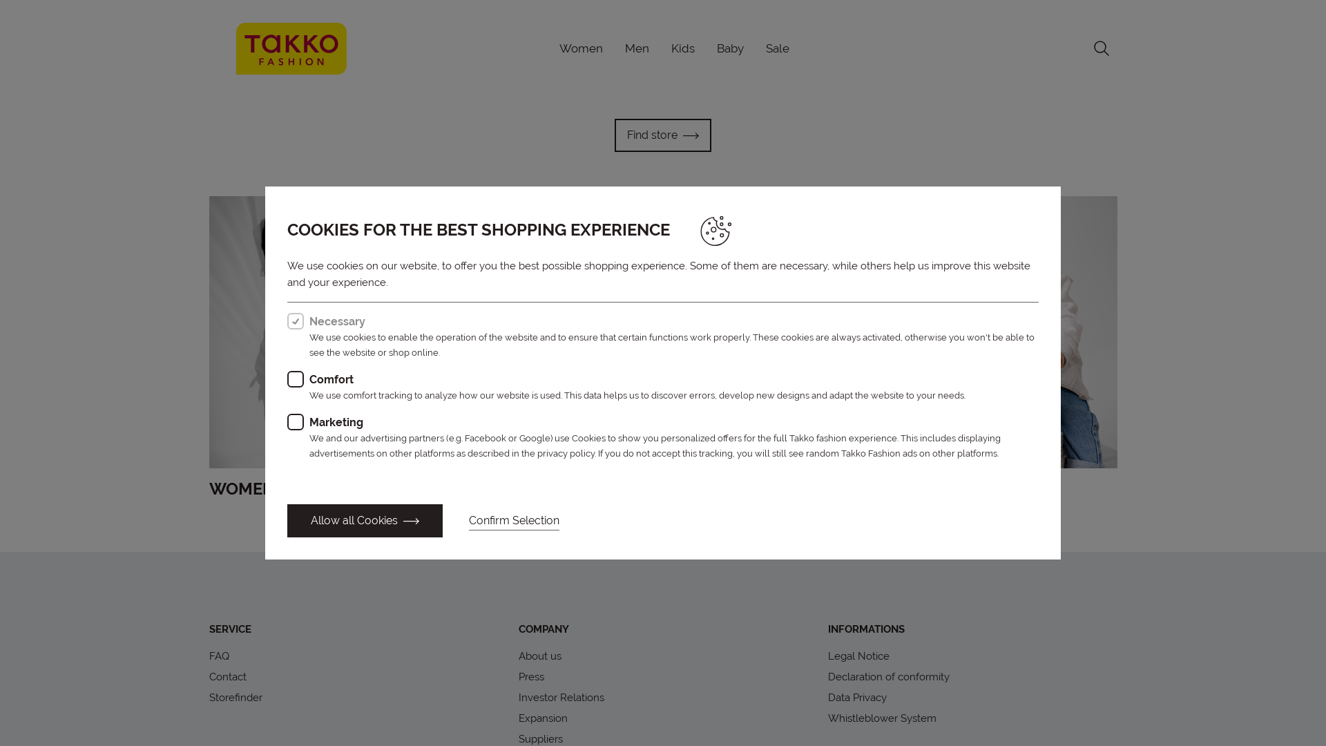 This screenshot has height=746, width=1326. I want to click on Allow all Cookies, so click(365, 521).